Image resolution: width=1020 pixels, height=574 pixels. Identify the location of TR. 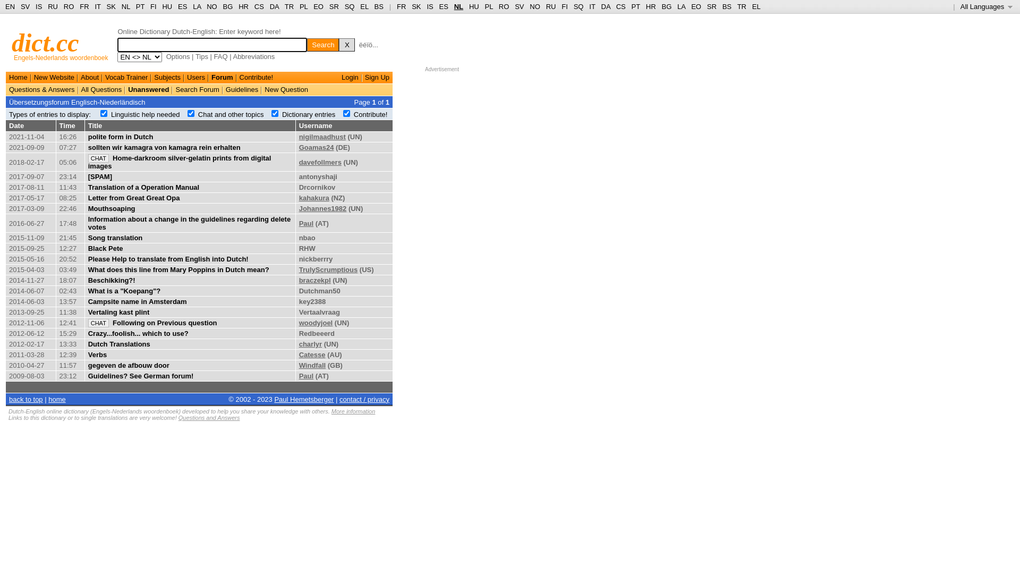
(742, 6).